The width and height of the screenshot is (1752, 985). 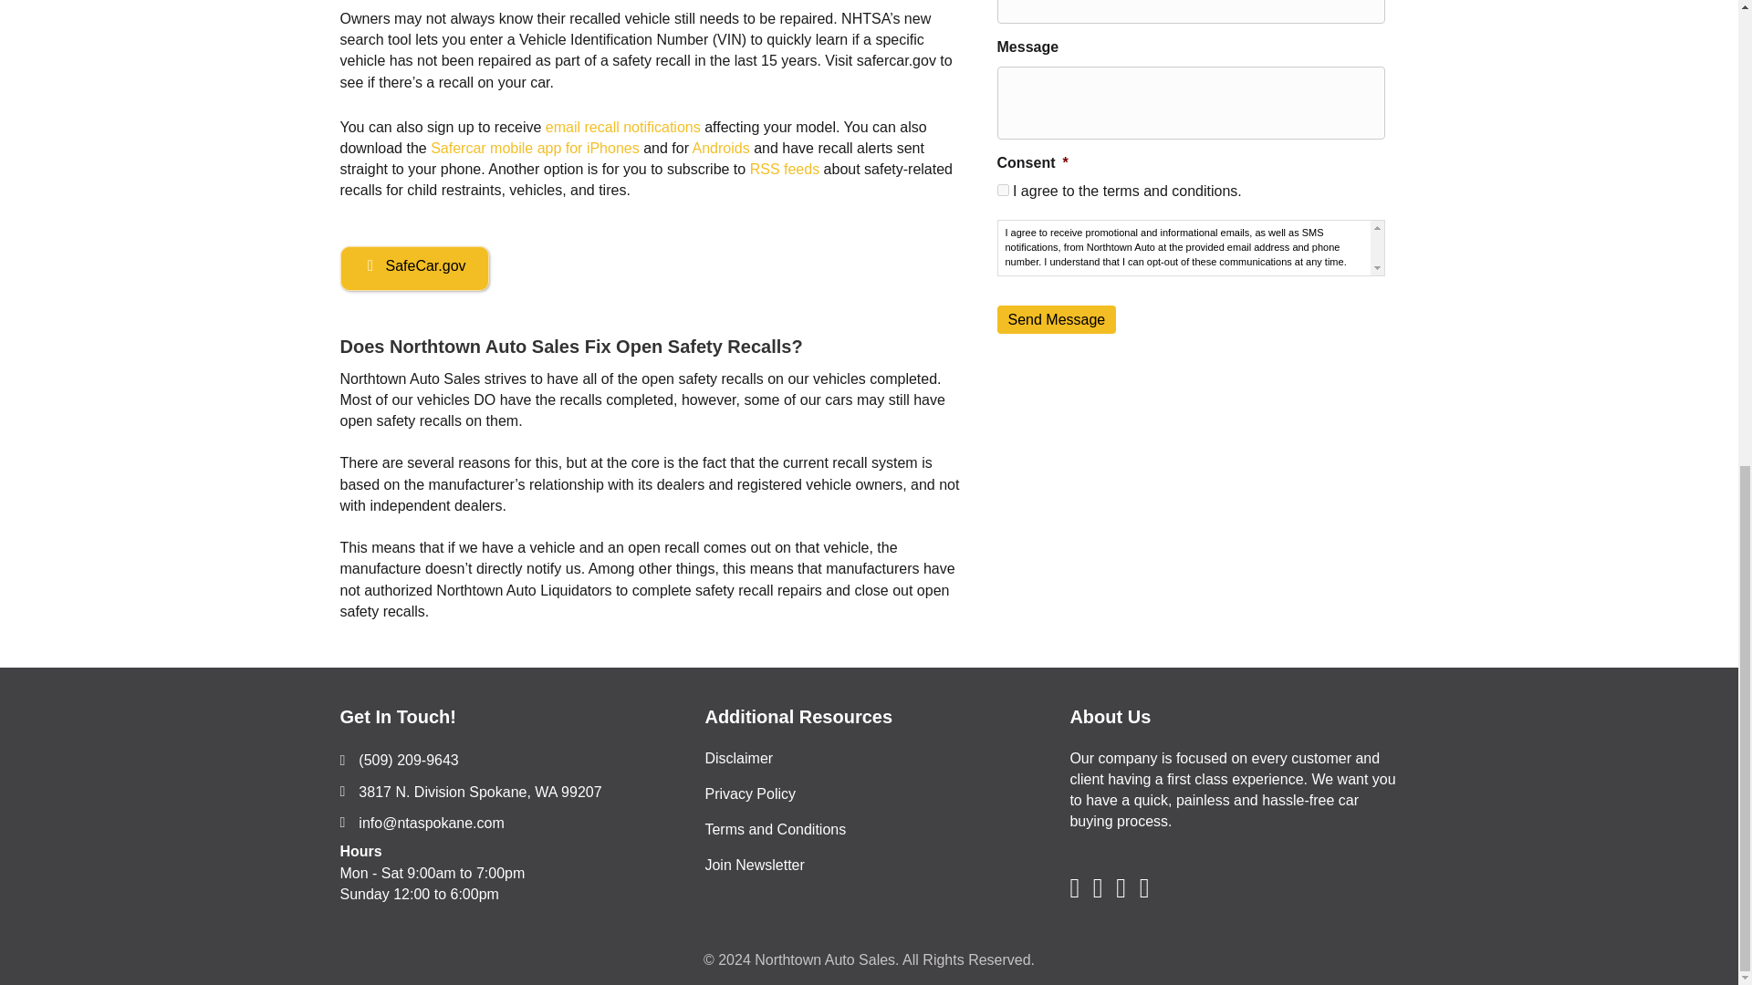 What do you see at coordinates (785, 170) in the screenshot?
I see `RSS feeds` at bounding box center [785, 170].